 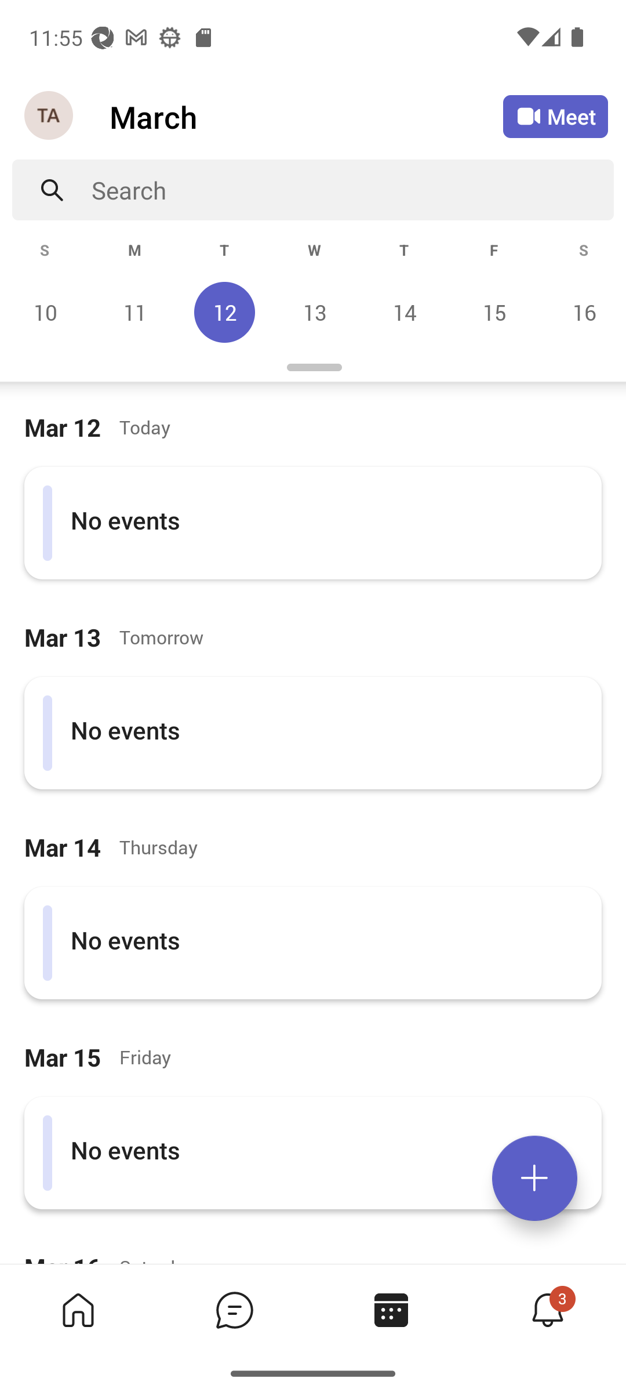 I want to click on Expand meetings menu, so click(x=534, y=1178).